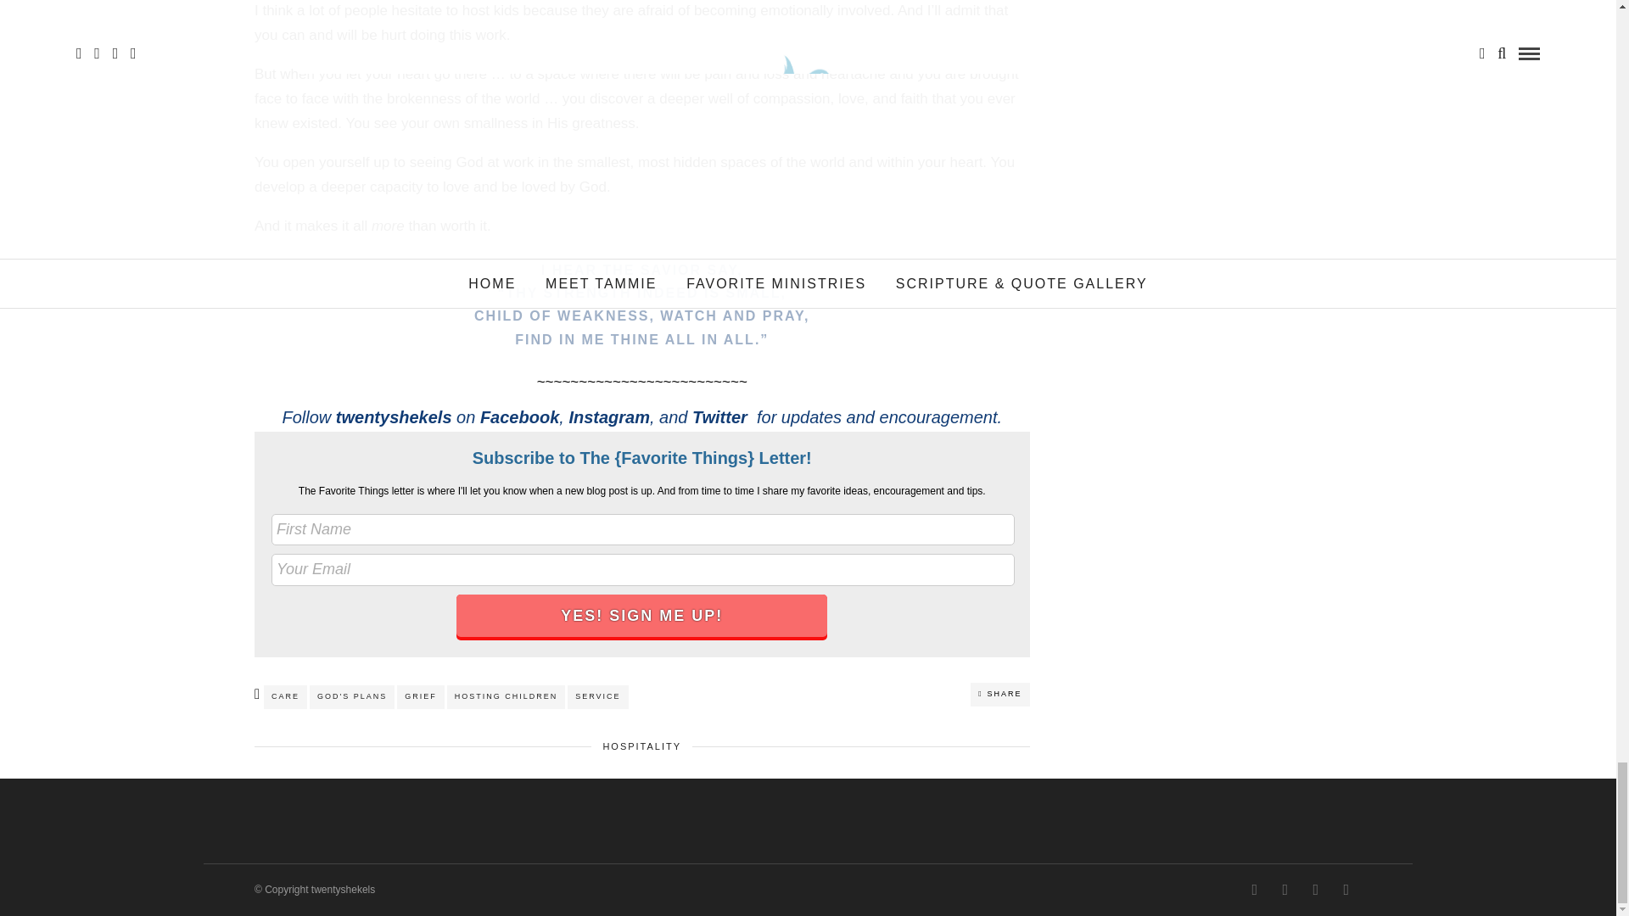 The width and height of the screenshot is (1629, 916). What do you see at coordinates (641, 746) in the screenshot?
I see `HOSPITALITY` at bounding box center [641, 746].